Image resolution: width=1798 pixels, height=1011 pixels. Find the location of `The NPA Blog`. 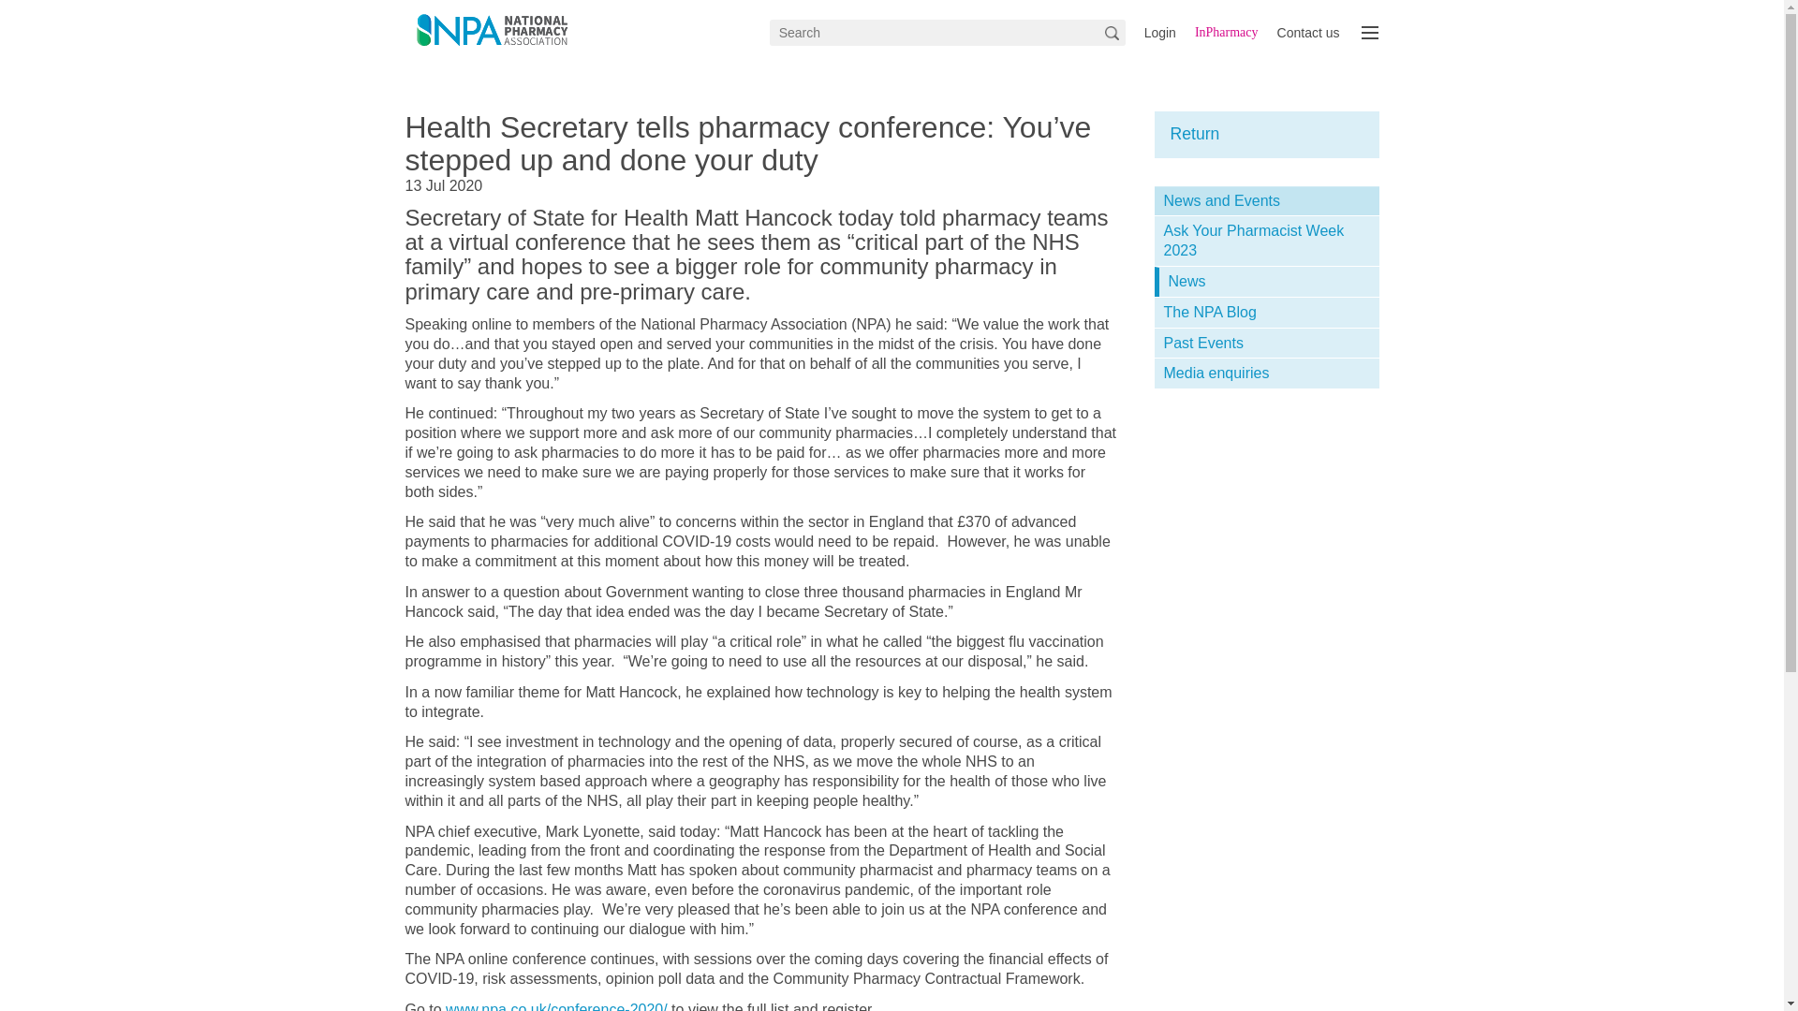

The NPA Blog is located at coordinates (1266, 313).